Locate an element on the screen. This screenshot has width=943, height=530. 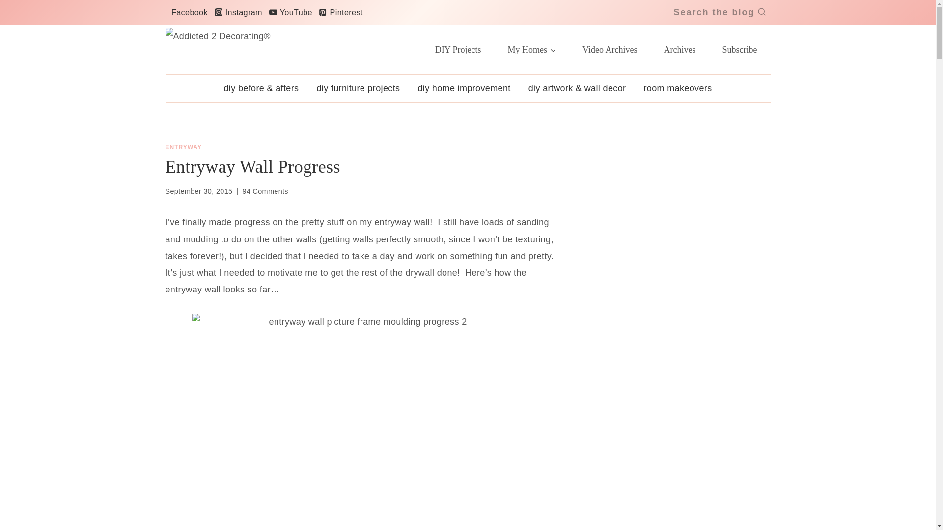
Archives is located at coordinates (680, 49).